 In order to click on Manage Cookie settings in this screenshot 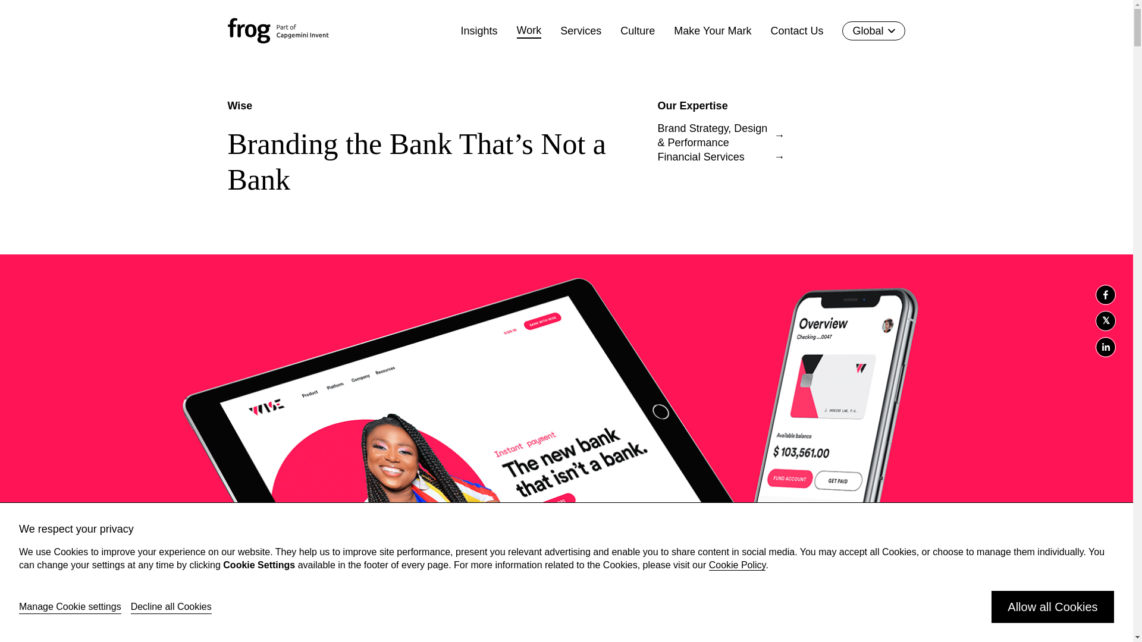, I will do `click(70, 606)`.